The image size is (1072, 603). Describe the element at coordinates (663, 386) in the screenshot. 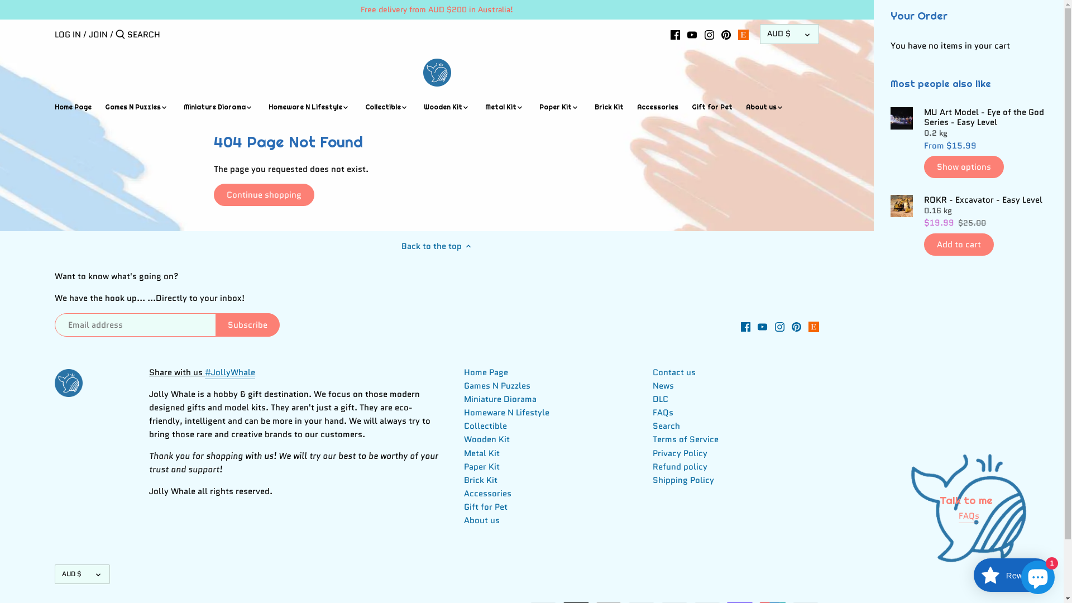

I see `News` at that location.